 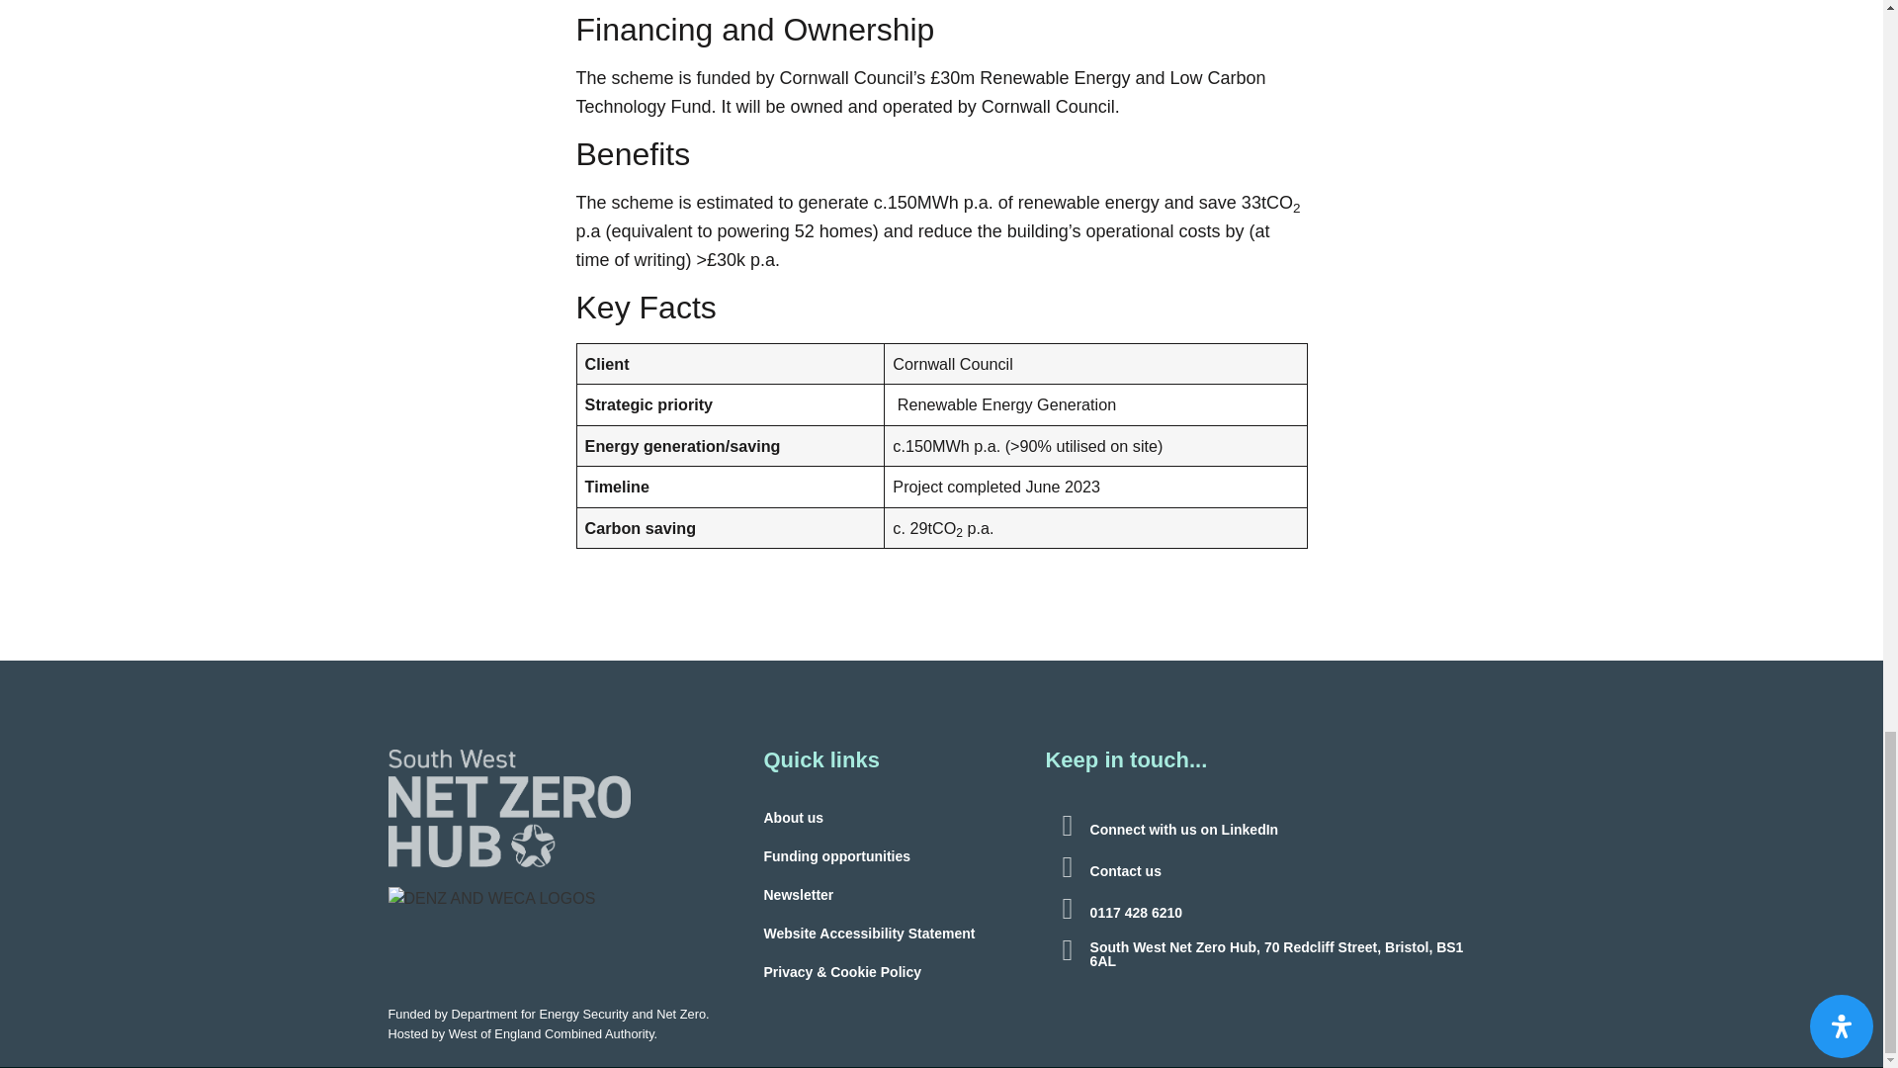 I want to click on Contact Us, so click(x=1068, y=866).